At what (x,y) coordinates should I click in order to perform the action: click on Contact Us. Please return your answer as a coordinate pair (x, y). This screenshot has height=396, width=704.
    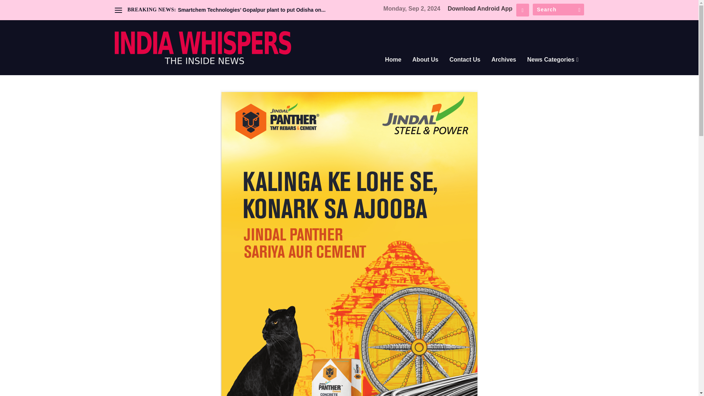
    Looking at the image, I should click on (465, 70).